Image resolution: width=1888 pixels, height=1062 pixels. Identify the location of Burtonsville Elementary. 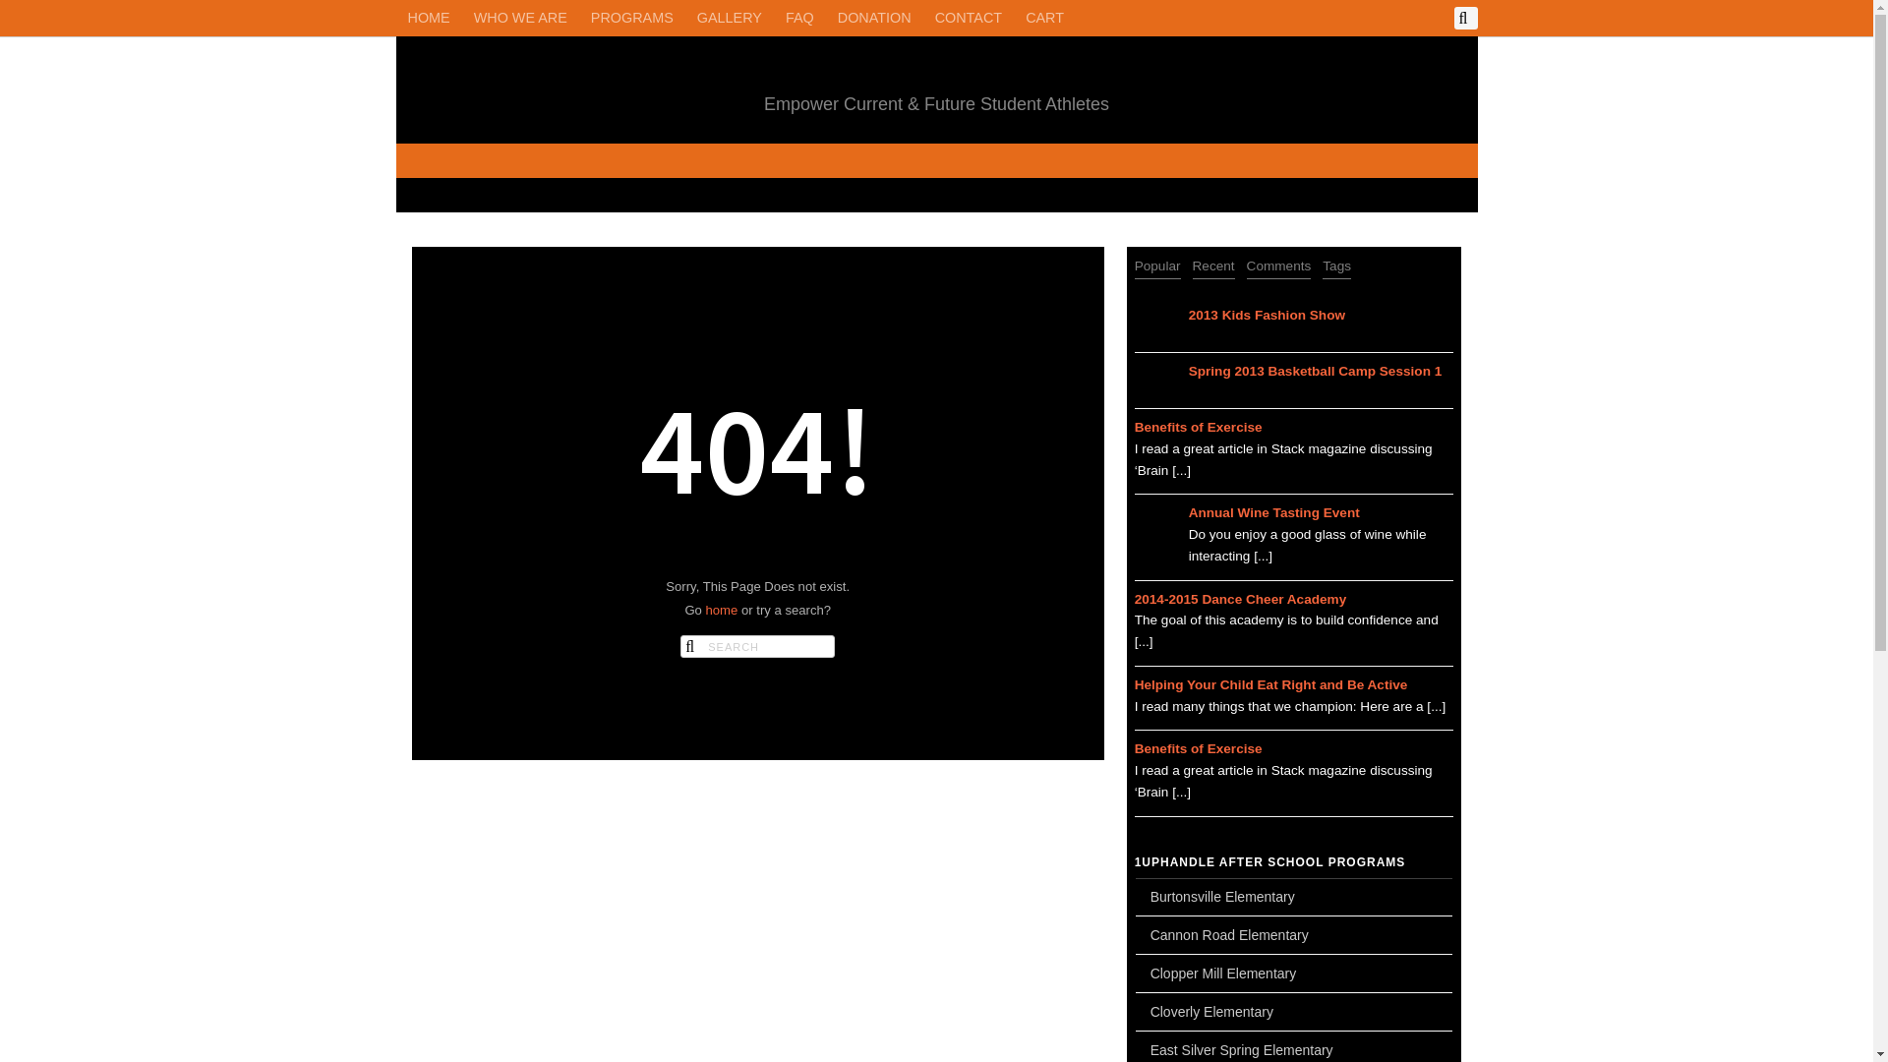
(1294, 897).